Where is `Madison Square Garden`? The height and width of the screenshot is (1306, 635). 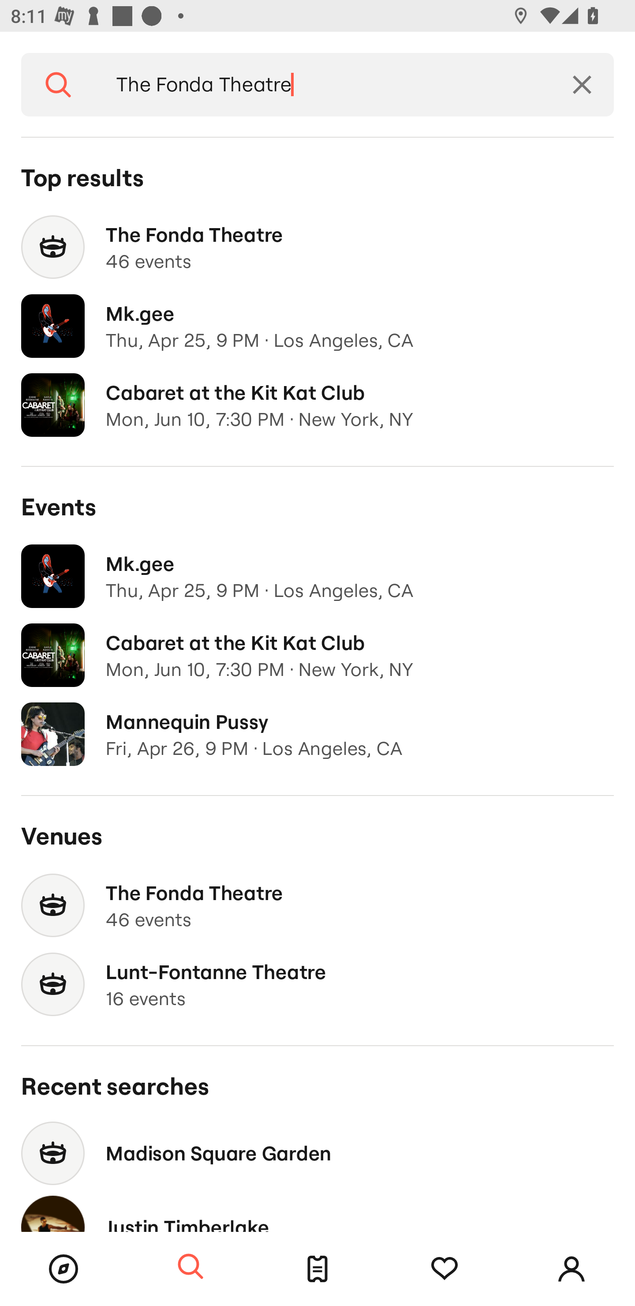 Madison Square Garden is located at coordinates (317, 1153).